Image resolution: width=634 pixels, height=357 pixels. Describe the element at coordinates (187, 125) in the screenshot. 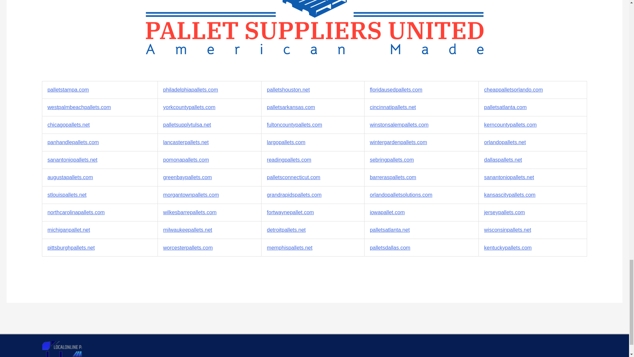

I see `palletsupplytulsa.net` at that location.